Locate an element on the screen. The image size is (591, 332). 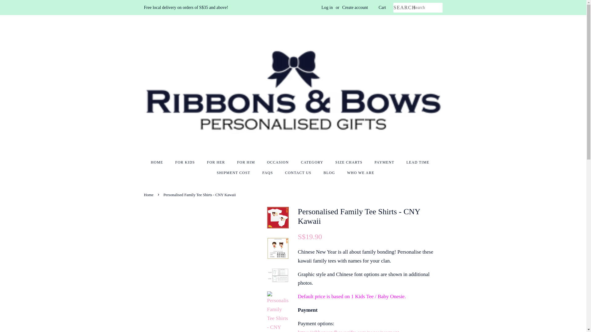
Log in is located at coordinates (327, 7).